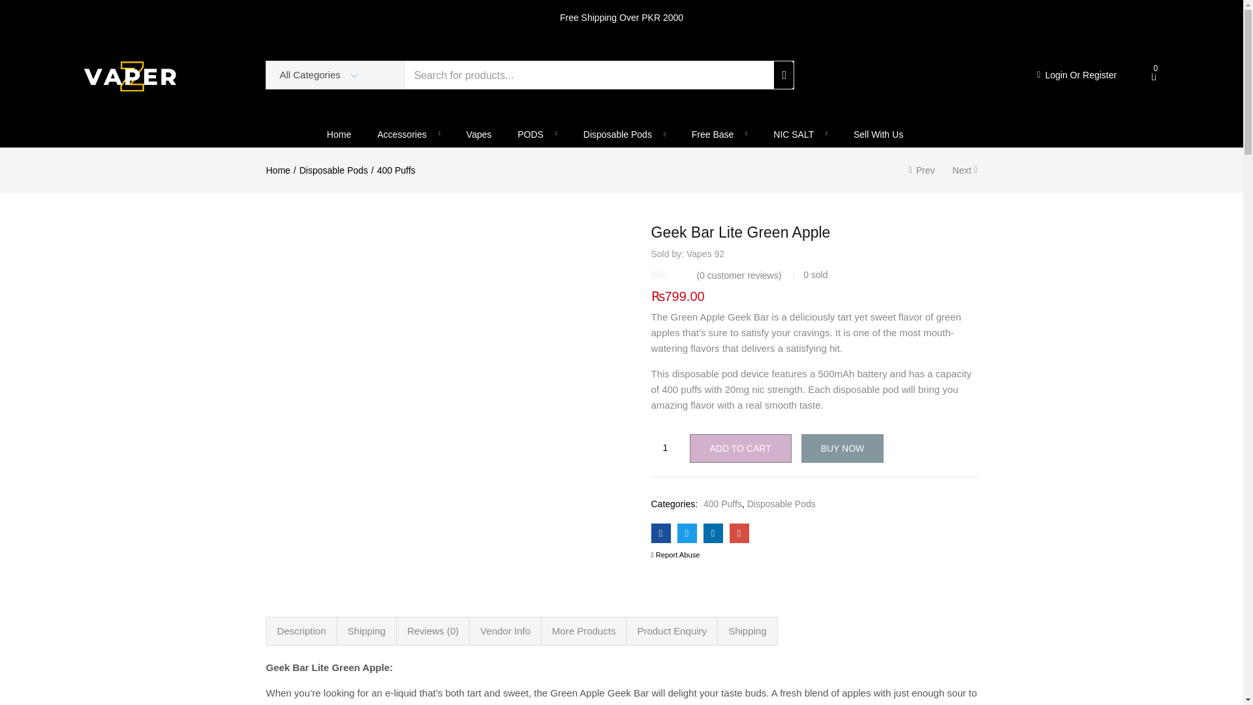  Describe the element at coordinates (666, 447) in the screenshot. I see `Qty` at that location.